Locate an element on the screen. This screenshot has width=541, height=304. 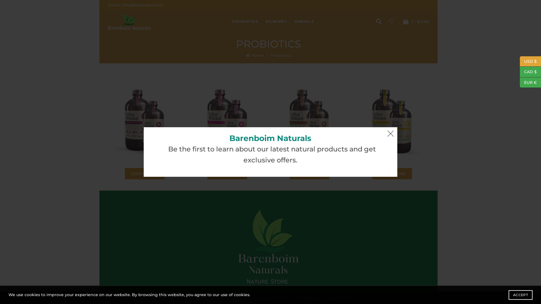
Search is located at coordinates (370, 8).